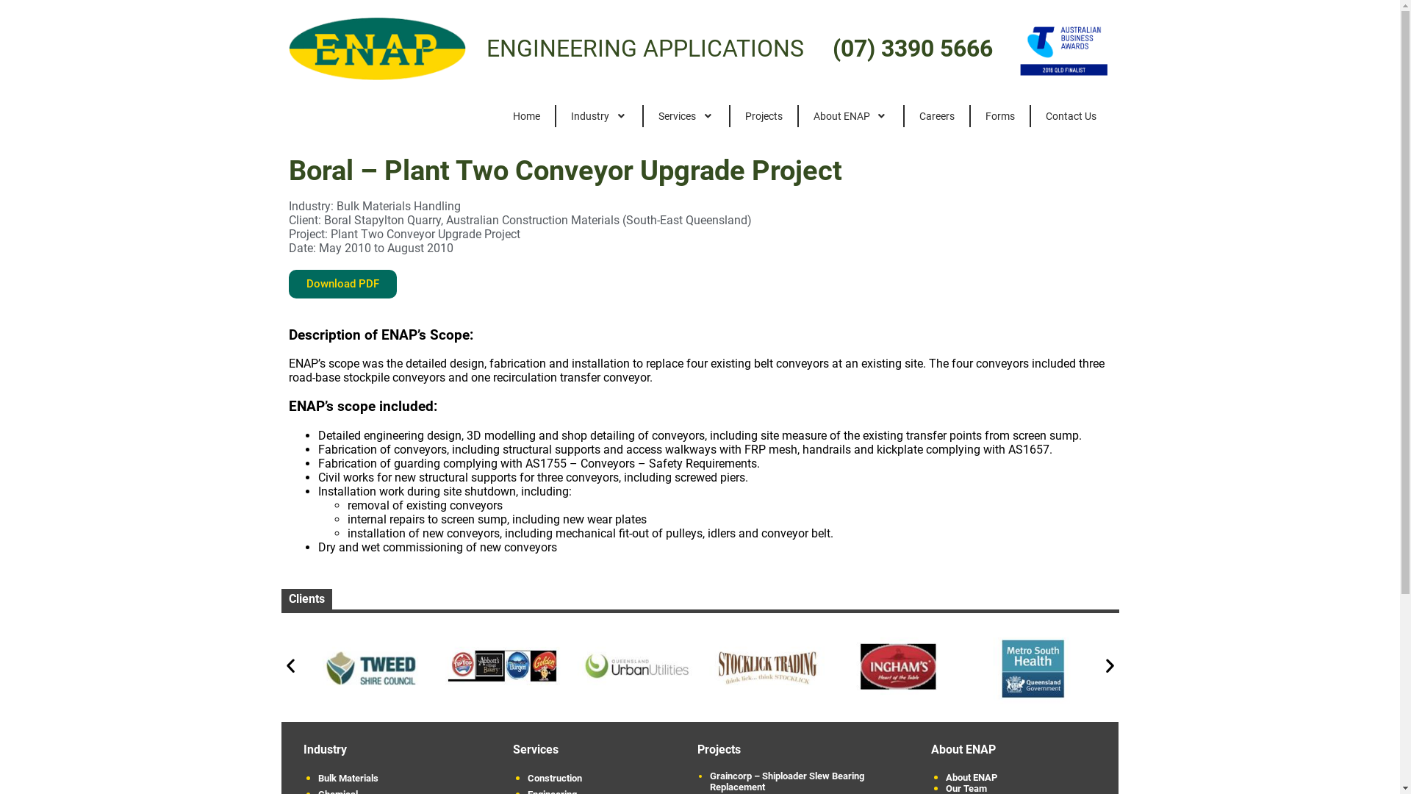  I want to click on Construction, so click(591, 779).